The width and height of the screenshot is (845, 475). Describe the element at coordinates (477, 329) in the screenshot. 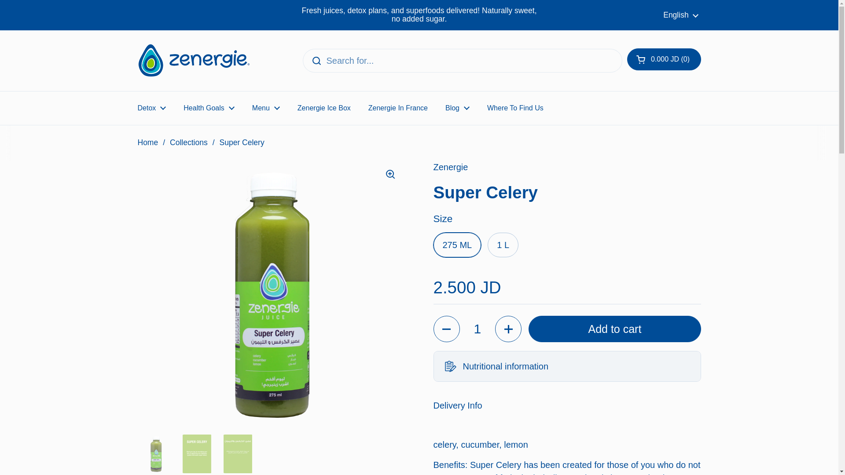

I see `1` at that location.